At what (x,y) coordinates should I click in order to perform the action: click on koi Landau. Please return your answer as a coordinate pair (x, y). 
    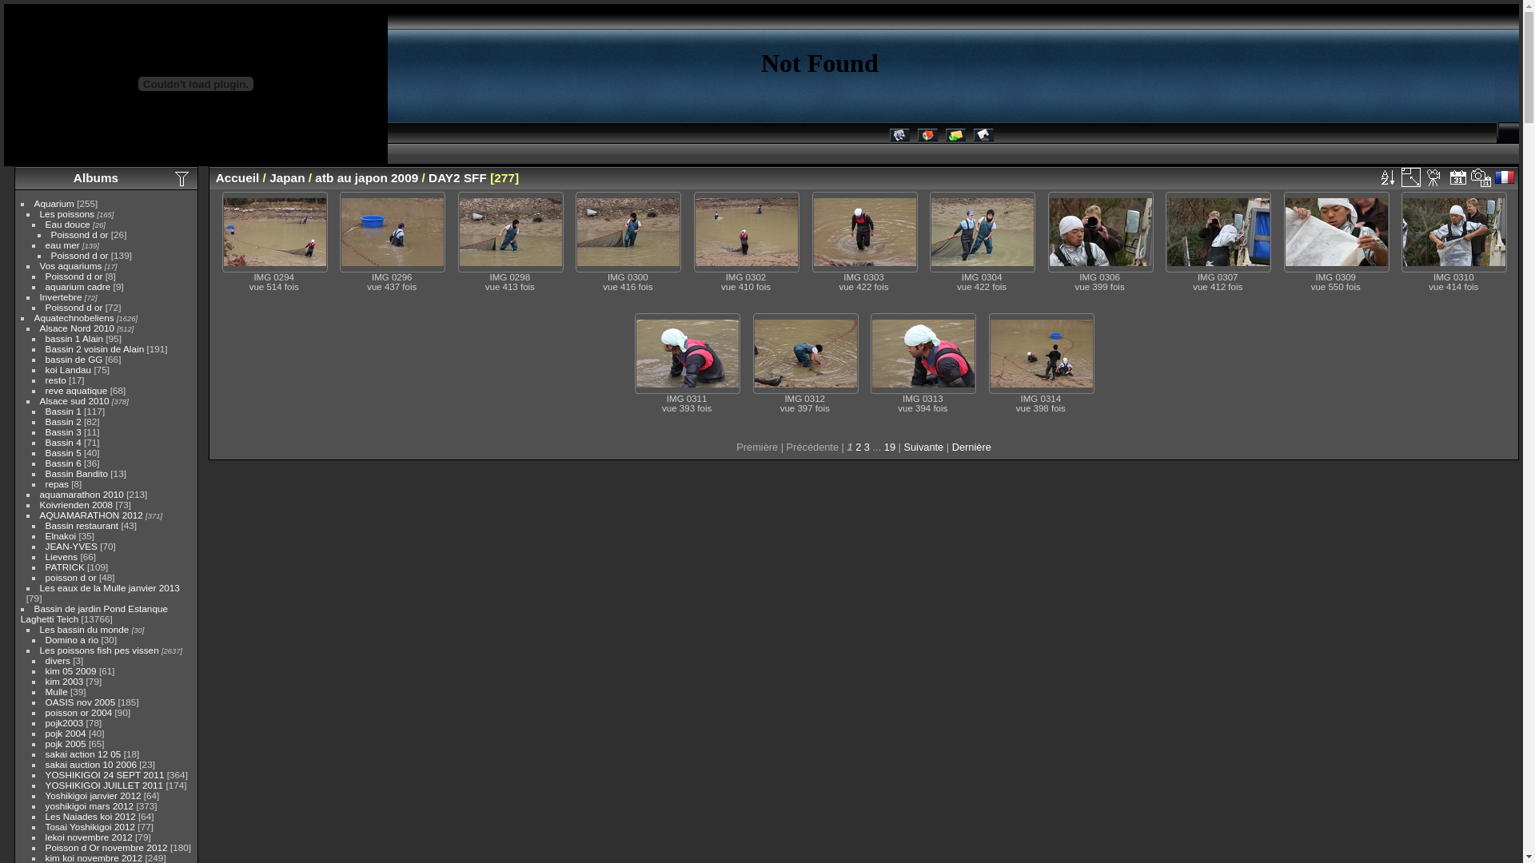
    Looking at the image, I should click on (69, 369).